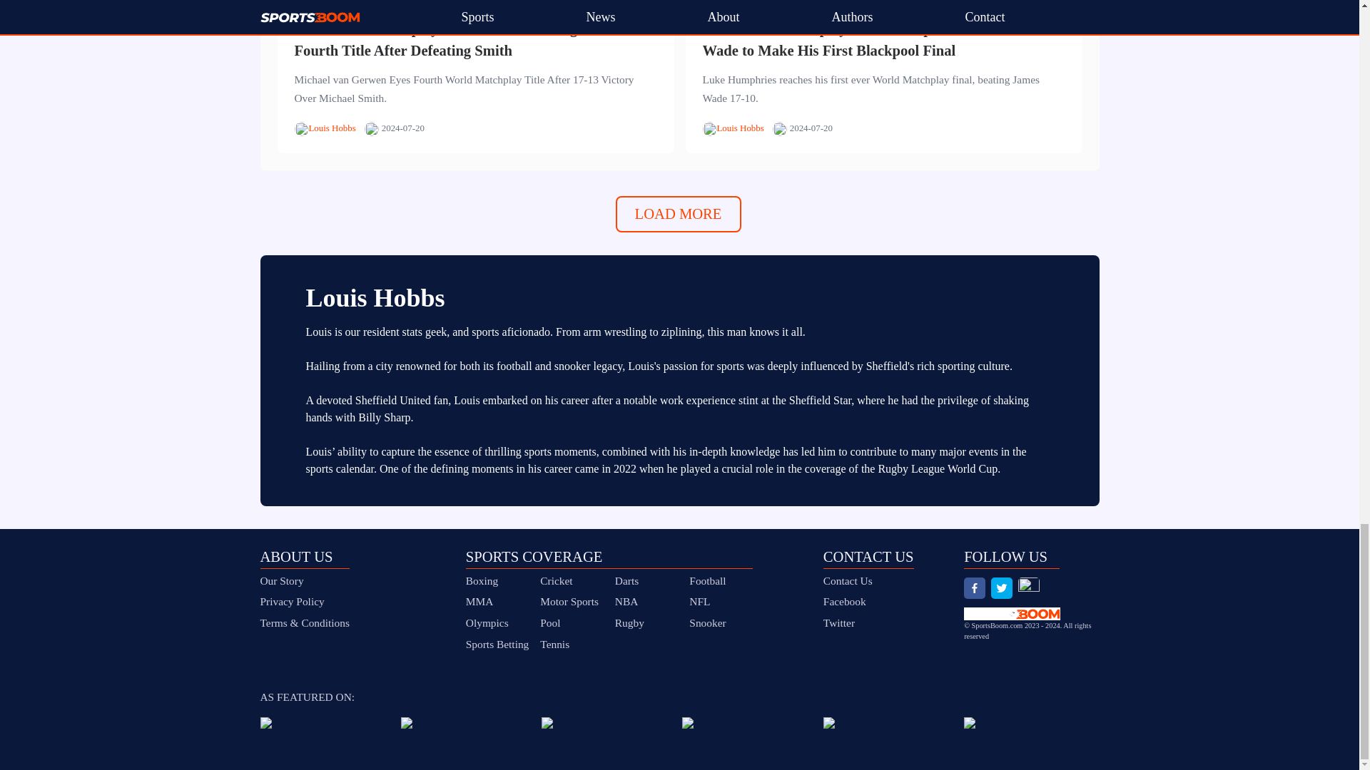 The height and width of the screenshot is (770, 1370). Describe the element at coordinates (482, 580) in the screenshot. I see `Boxing` at that location.